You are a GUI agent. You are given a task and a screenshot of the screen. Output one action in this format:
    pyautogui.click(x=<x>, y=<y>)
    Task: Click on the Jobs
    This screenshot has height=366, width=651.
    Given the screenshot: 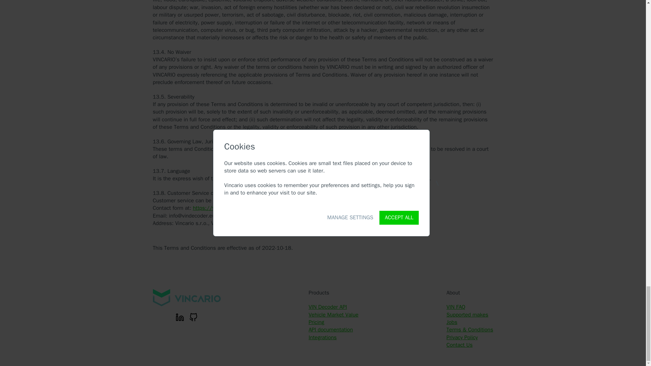 What is the action you would take?
    pyautogui.click(x=452, y=322)
    